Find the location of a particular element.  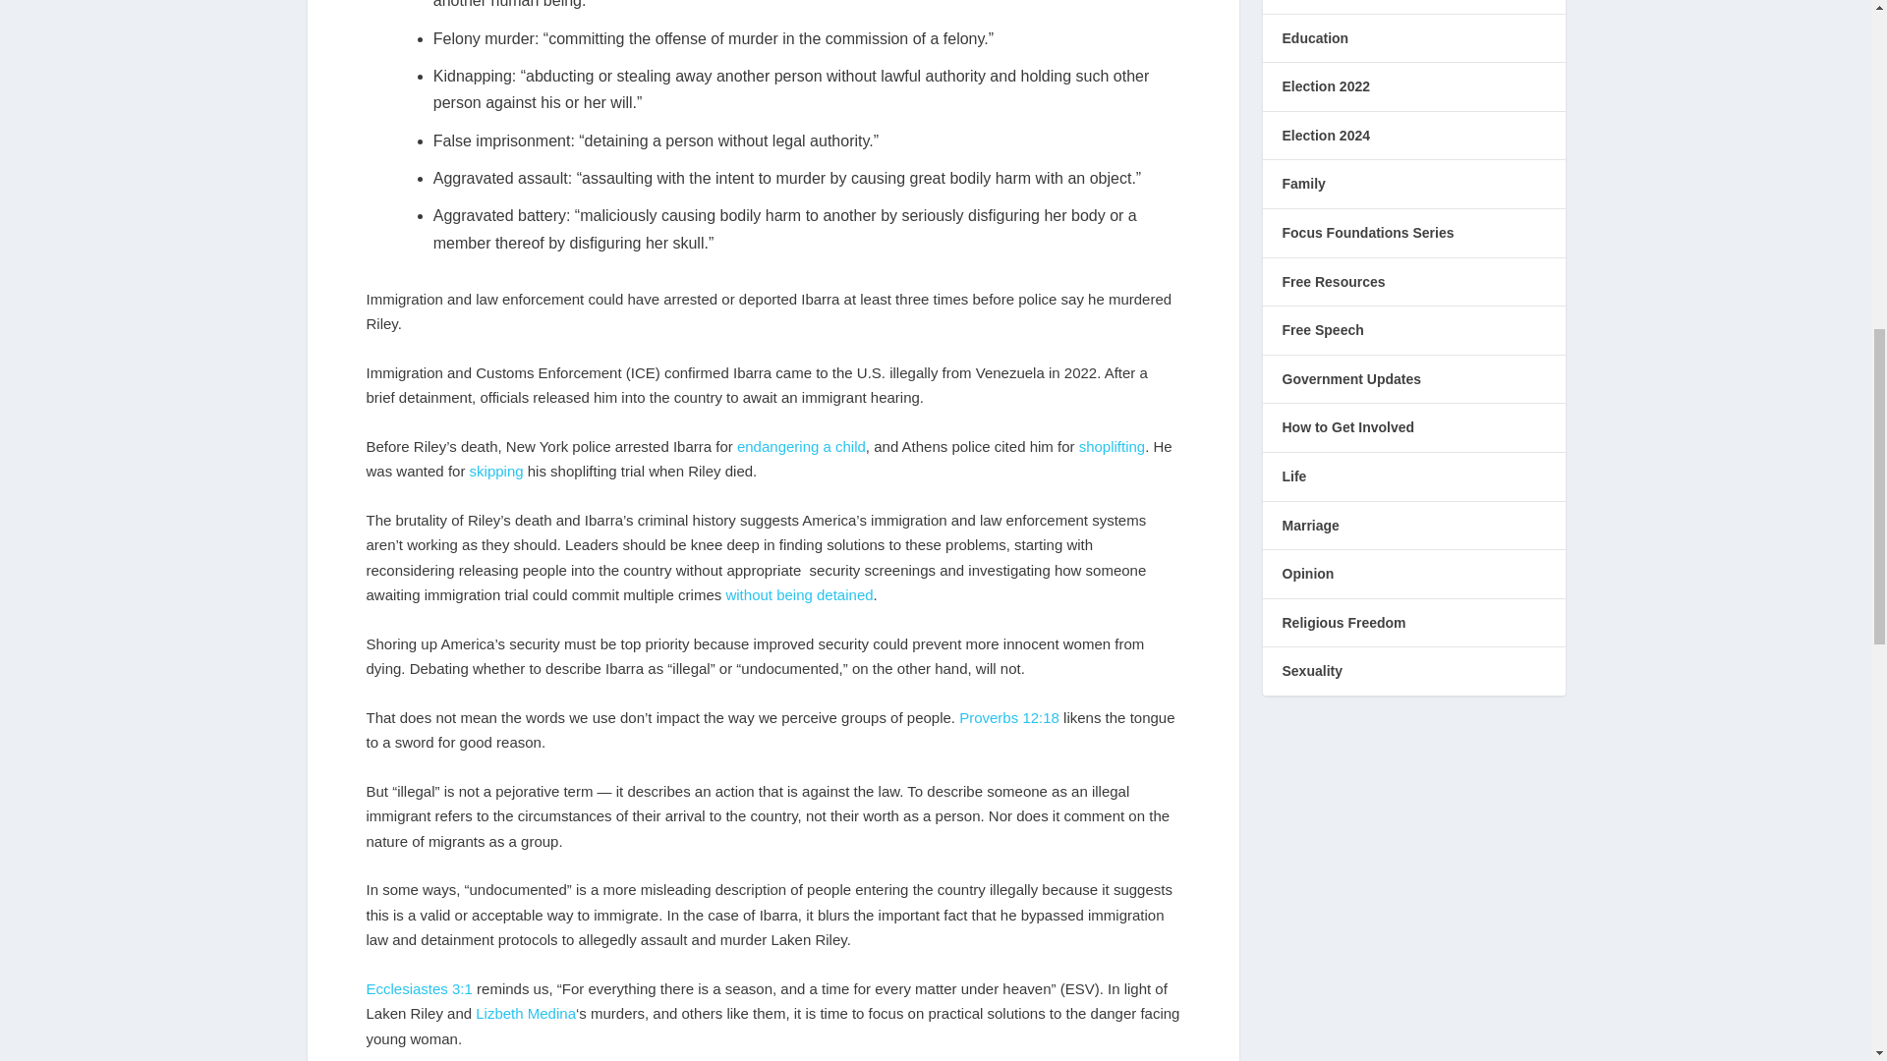

skipping is located at coordinates (497, 471).